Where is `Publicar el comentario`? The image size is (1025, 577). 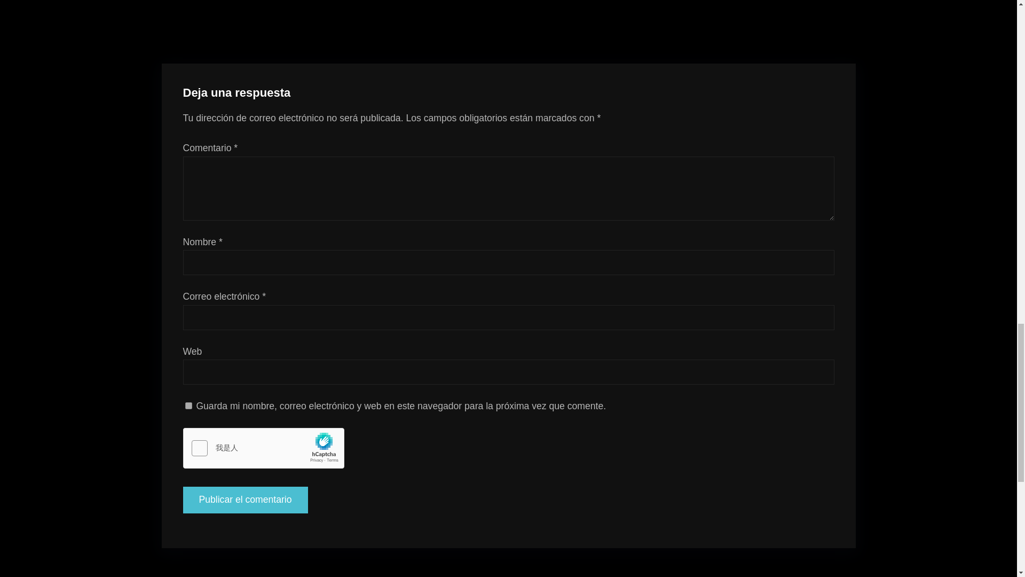
Publicar el comentario is located at coordinates (245, 500).